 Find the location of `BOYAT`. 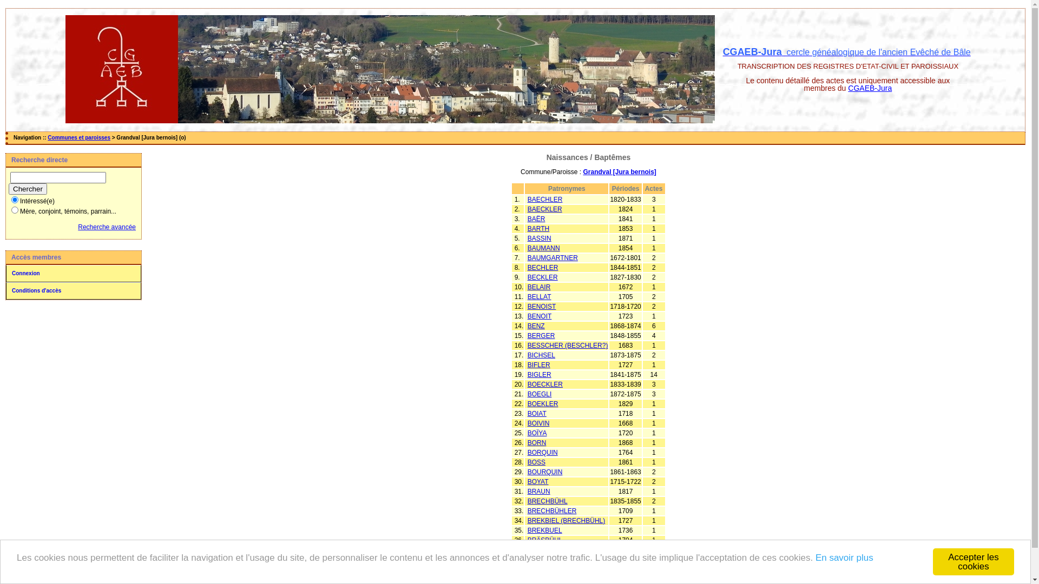

BOYAT is located at coordinates (538, 482).